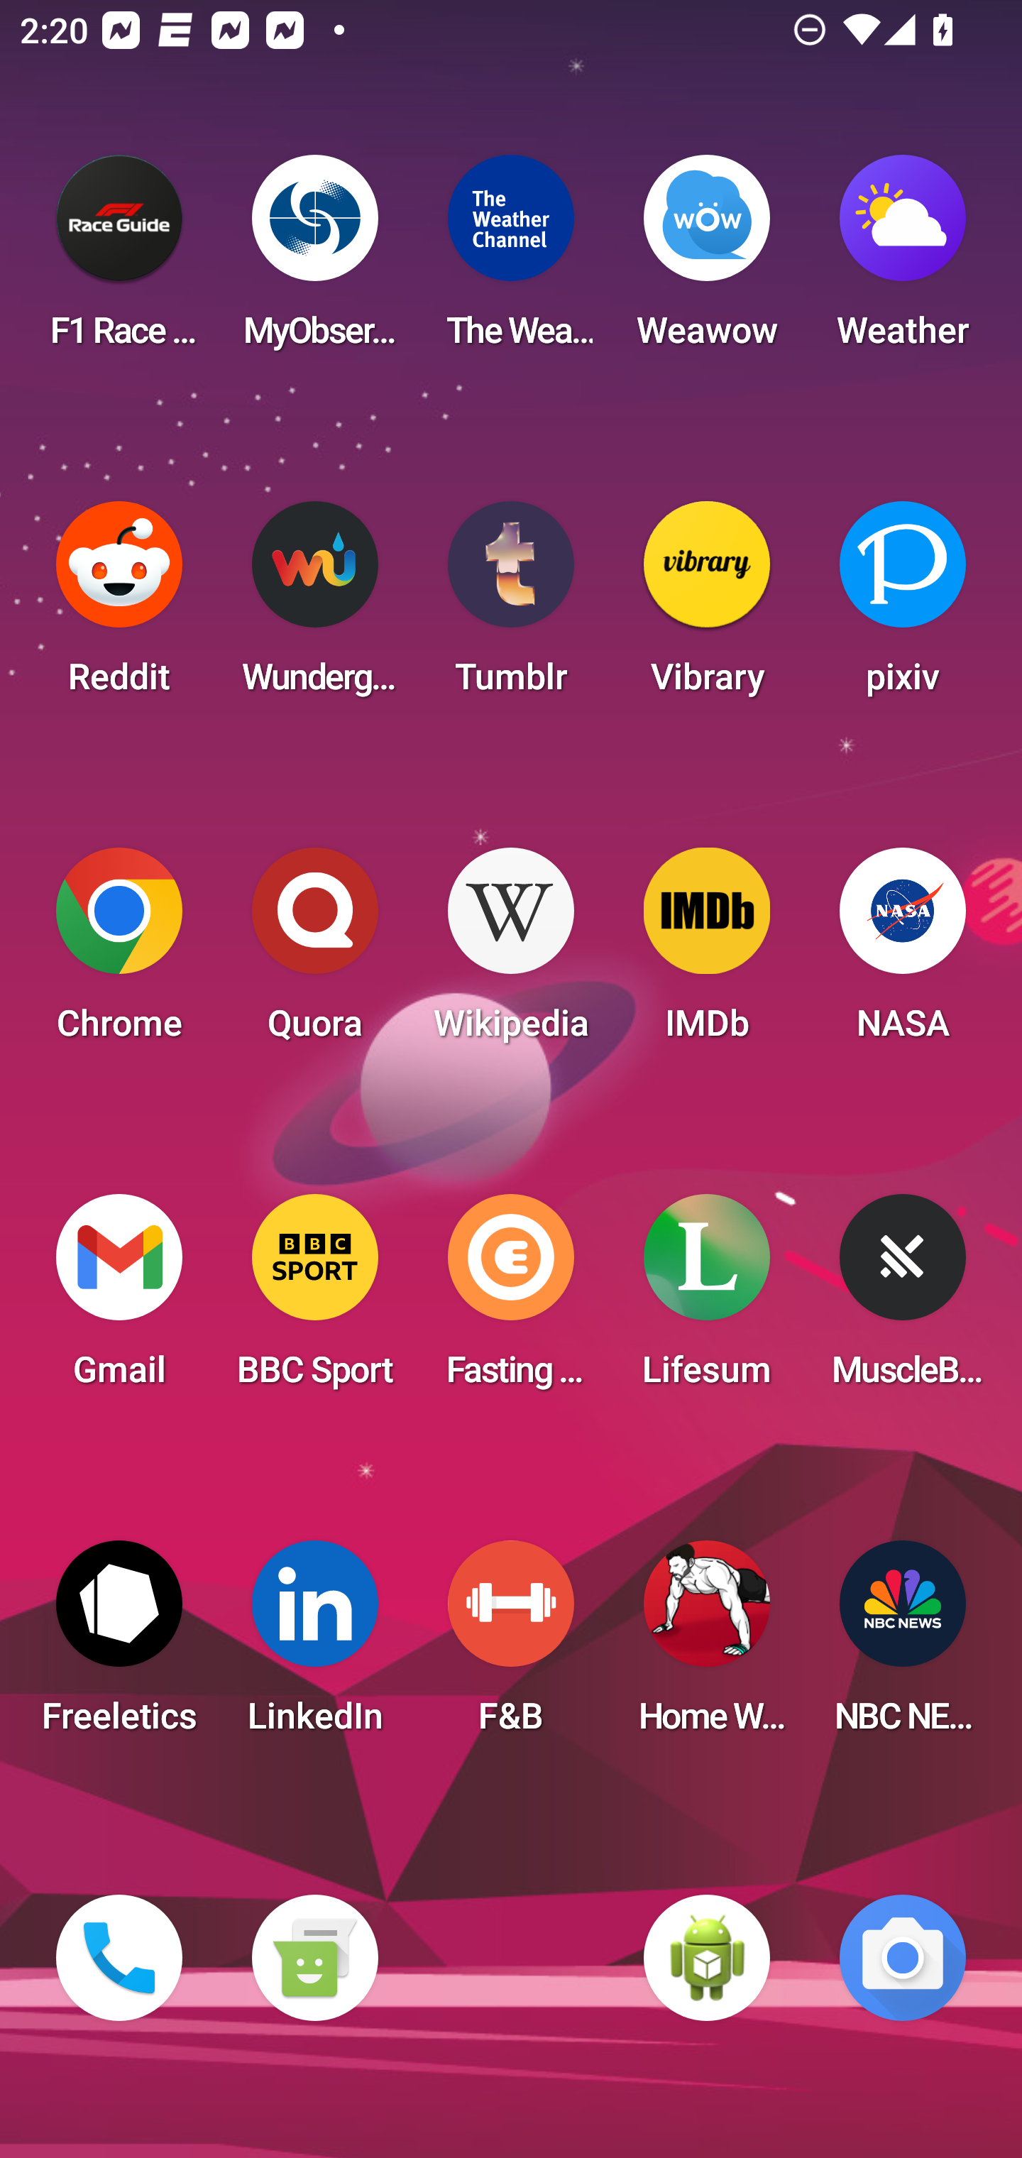  What do you see at coordinates (314, 1958) in the screenshot?
I see `Messaging` at bounding box center [314, 1958].